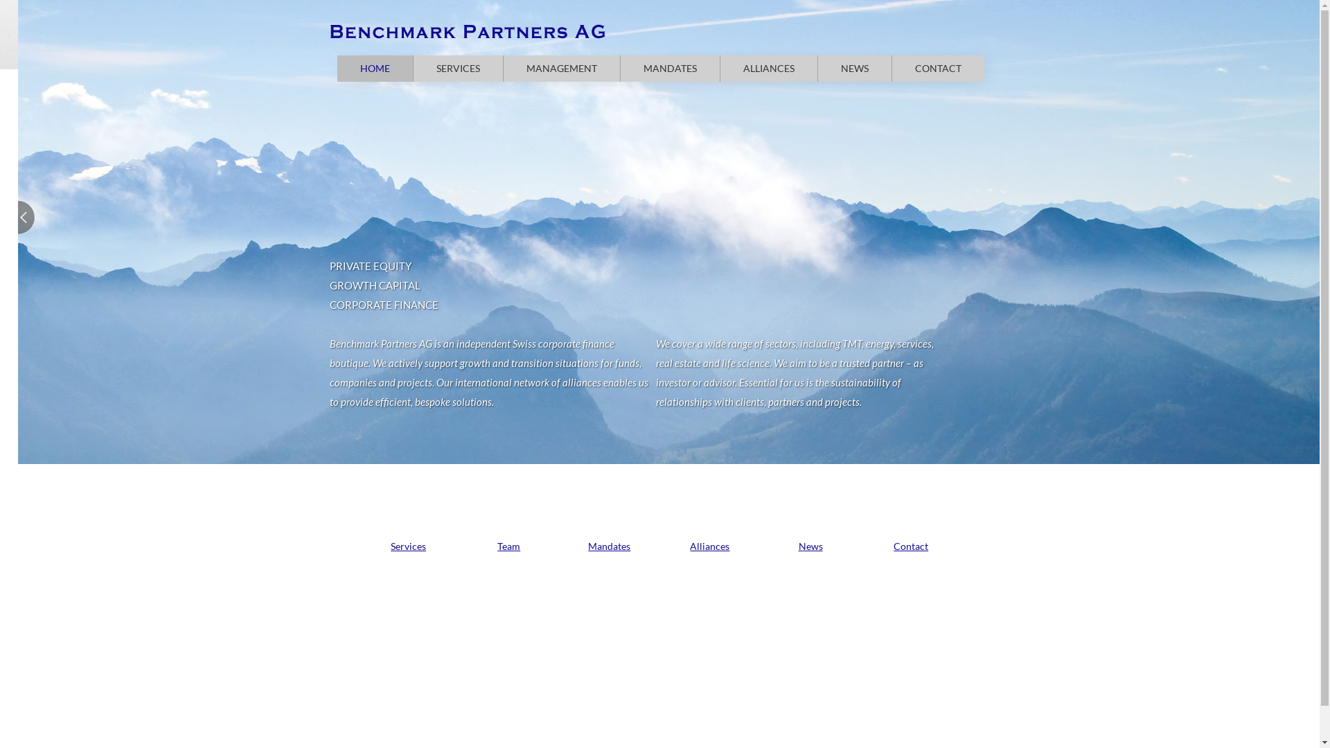 The image size is (1330, 748). Describe the element at coordinates (610, 546) in the screenshot. I see `Mandates` at that location.